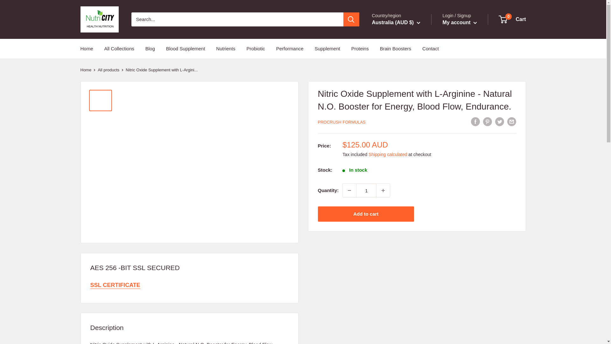 Image resolution: width=611 pixels, height=344 pixels. Describe the element at coordinates (388, 71) in the screenshot. I see `CA` at that location.